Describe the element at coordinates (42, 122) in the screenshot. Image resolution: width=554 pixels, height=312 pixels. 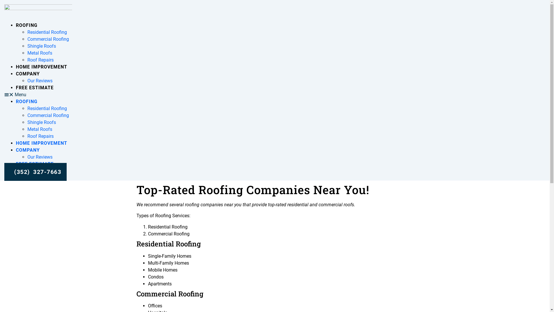
I see `Shingle Roofs` at that location.